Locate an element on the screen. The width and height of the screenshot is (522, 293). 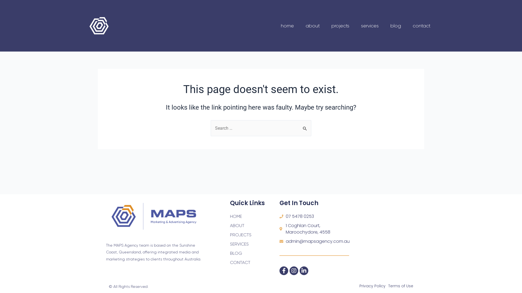
Privacy Policy is located at coordinates (372, 286).